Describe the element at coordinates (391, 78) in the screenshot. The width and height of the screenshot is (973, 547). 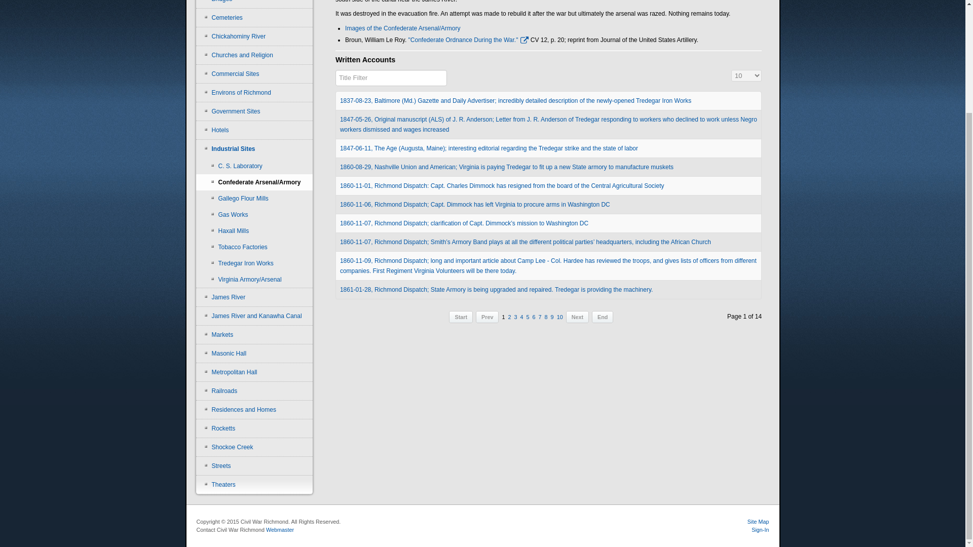
I see `Content Filter Search` at that location.